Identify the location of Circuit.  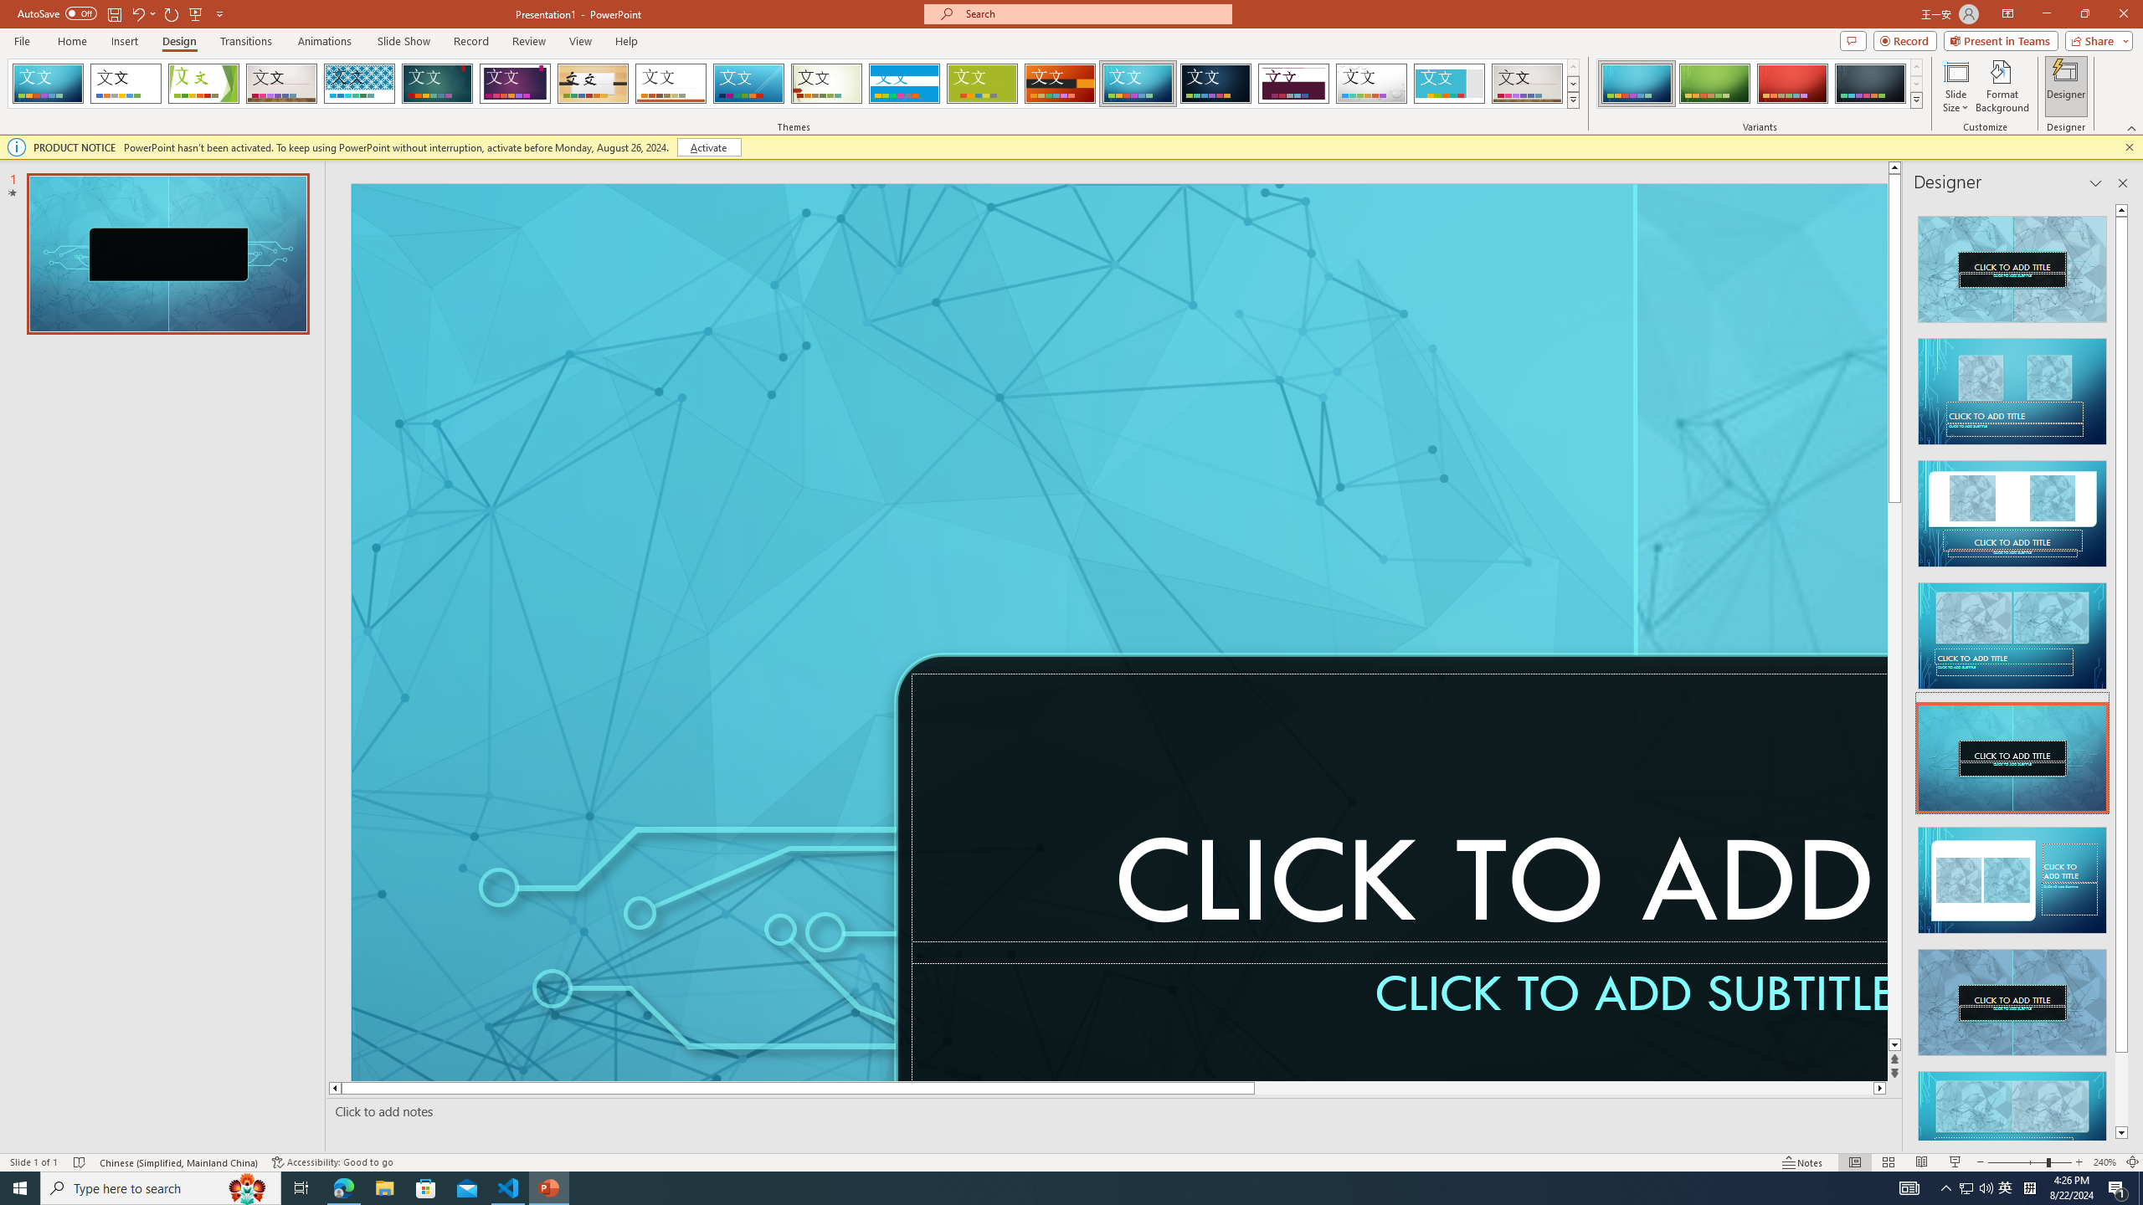
(1138, 84).